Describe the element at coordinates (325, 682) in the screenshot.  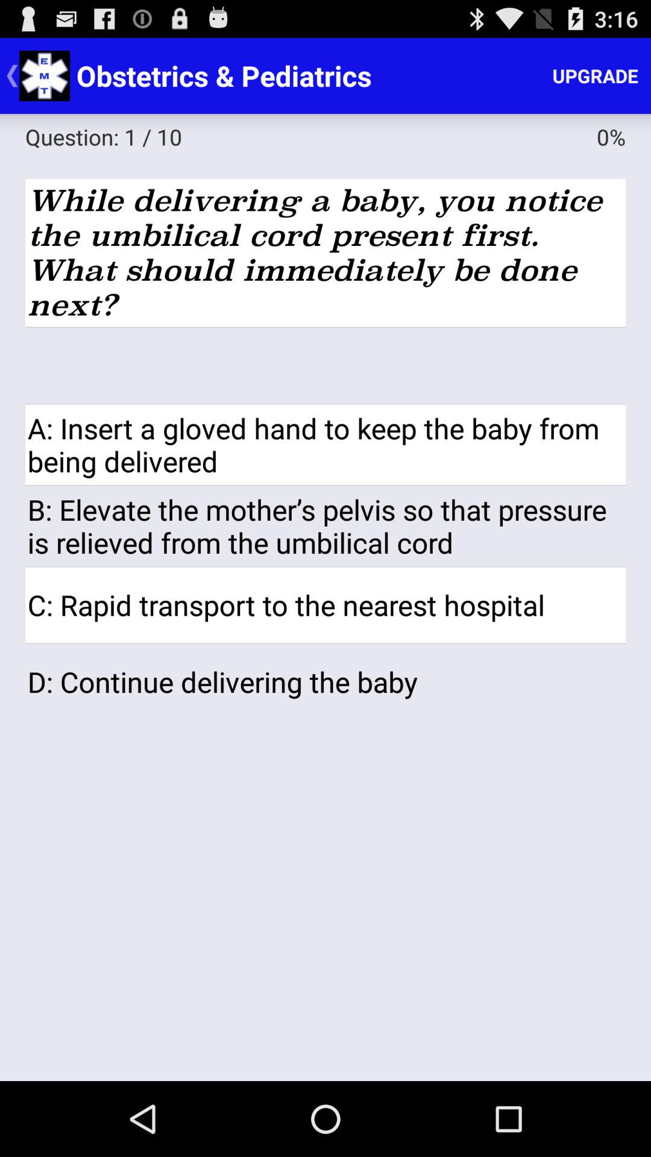
I see `jump until the d continue delivering app` at that location.